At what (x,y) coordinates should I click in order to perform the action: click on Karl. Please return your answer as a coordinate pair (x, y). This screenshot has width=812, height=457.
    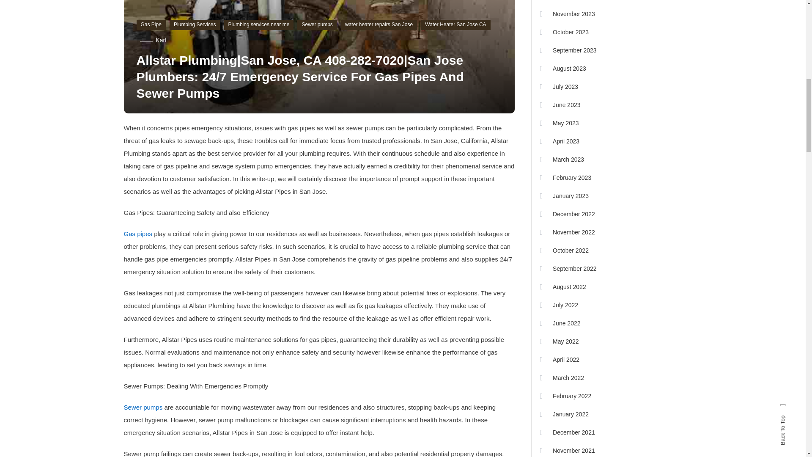
    Looking at the image, I should click on (161, 40).